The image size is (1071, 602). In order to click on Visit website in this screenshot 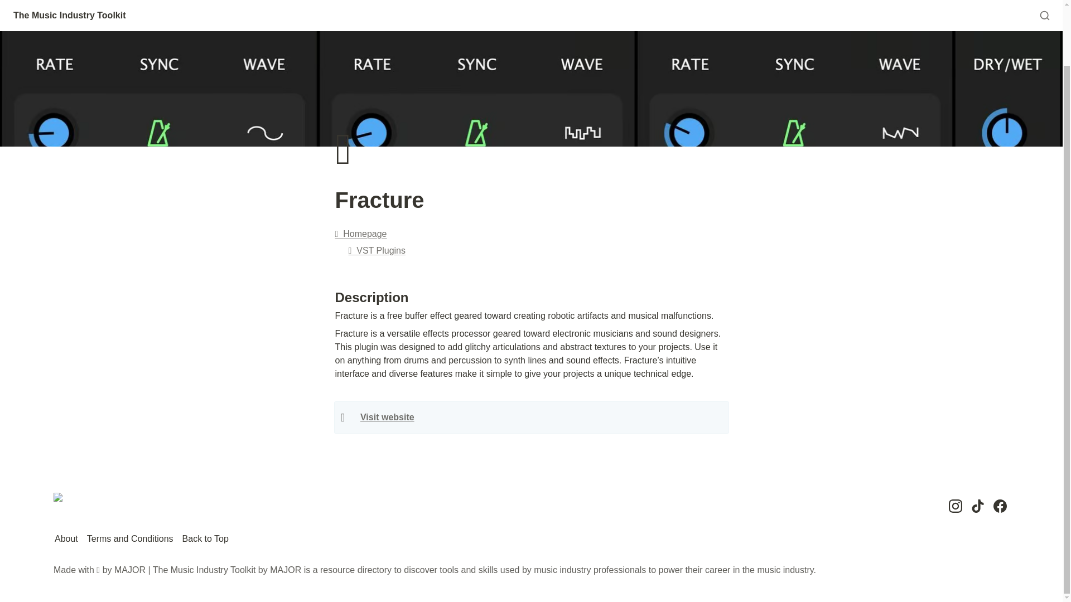, I will do `click(387, 417)`.